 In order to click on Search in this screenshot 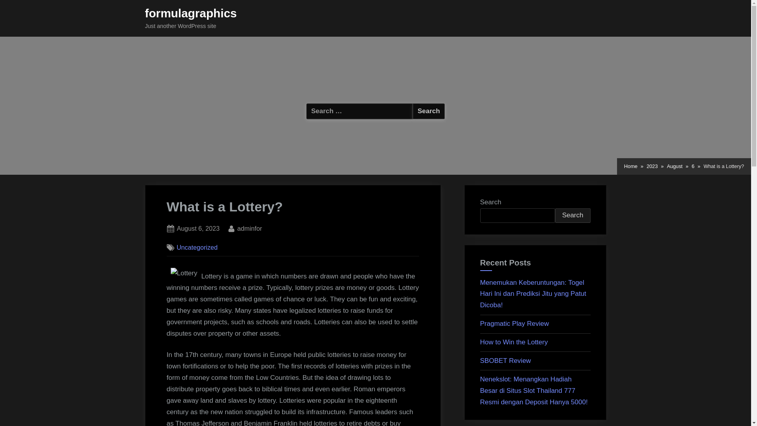, I will do `click(429, 111)`.